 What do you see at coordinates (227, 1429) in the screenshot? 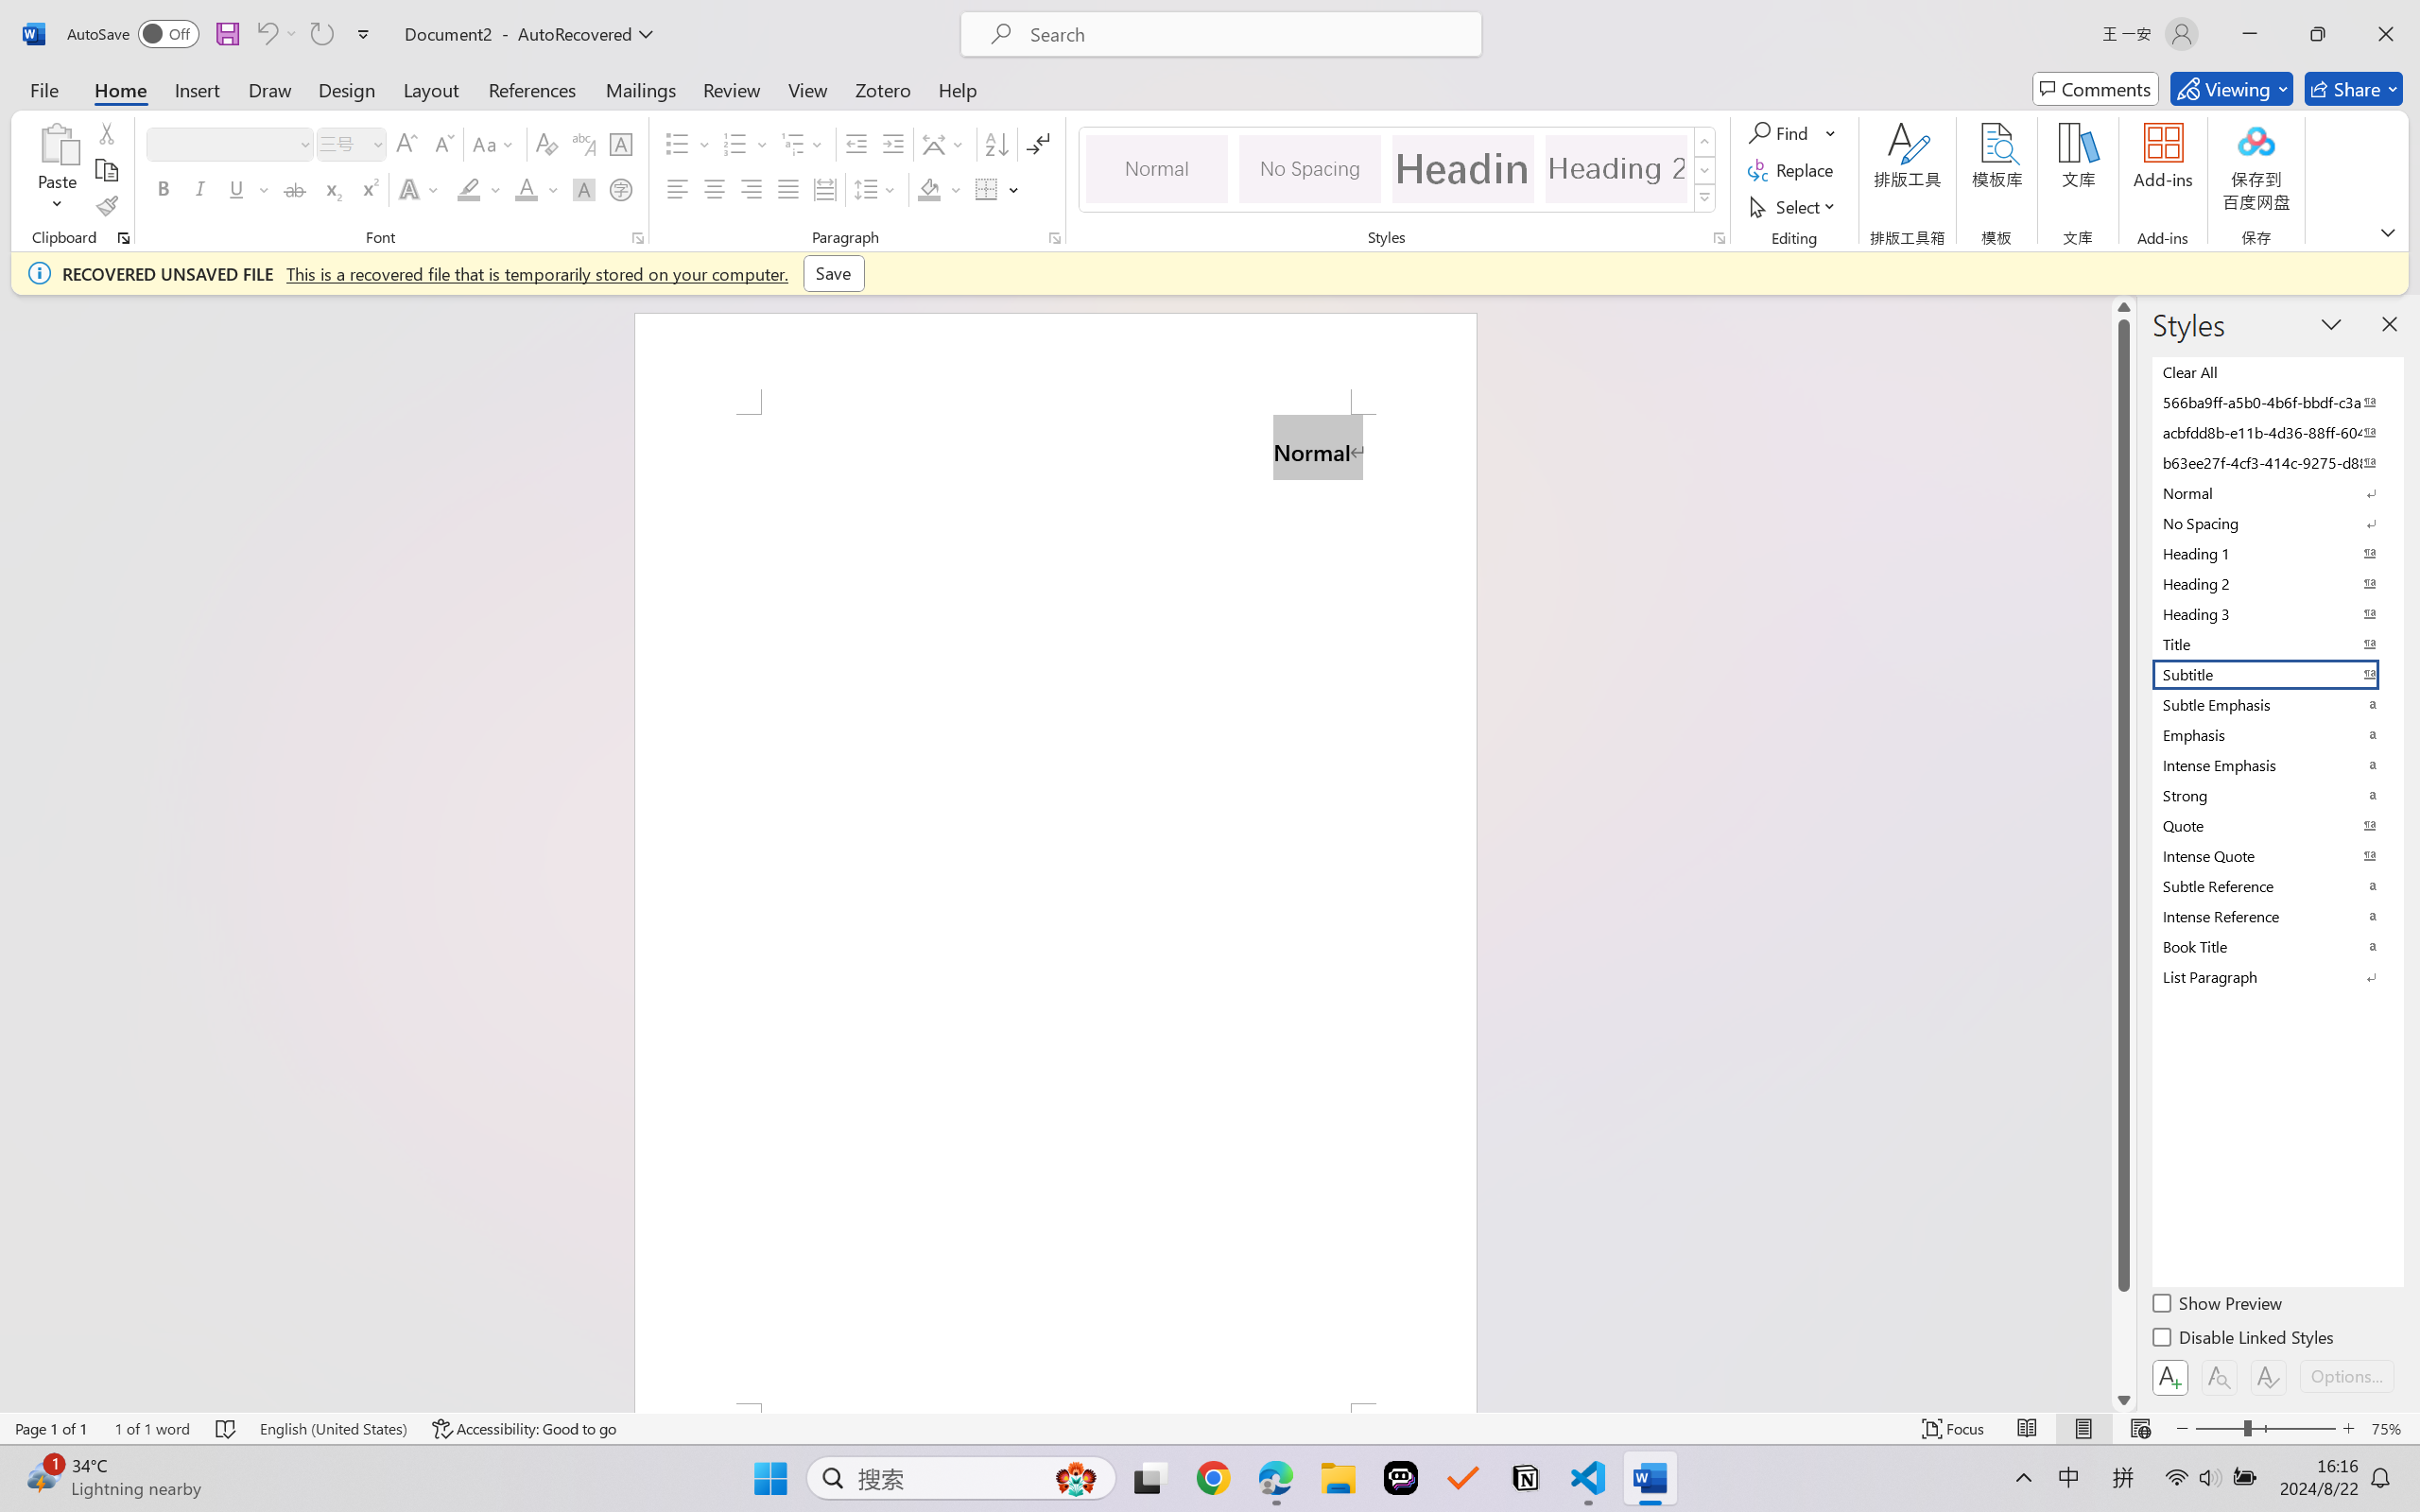
I see `Spelling and Grammar Check No Errors` at bounding box center [227, 1429].